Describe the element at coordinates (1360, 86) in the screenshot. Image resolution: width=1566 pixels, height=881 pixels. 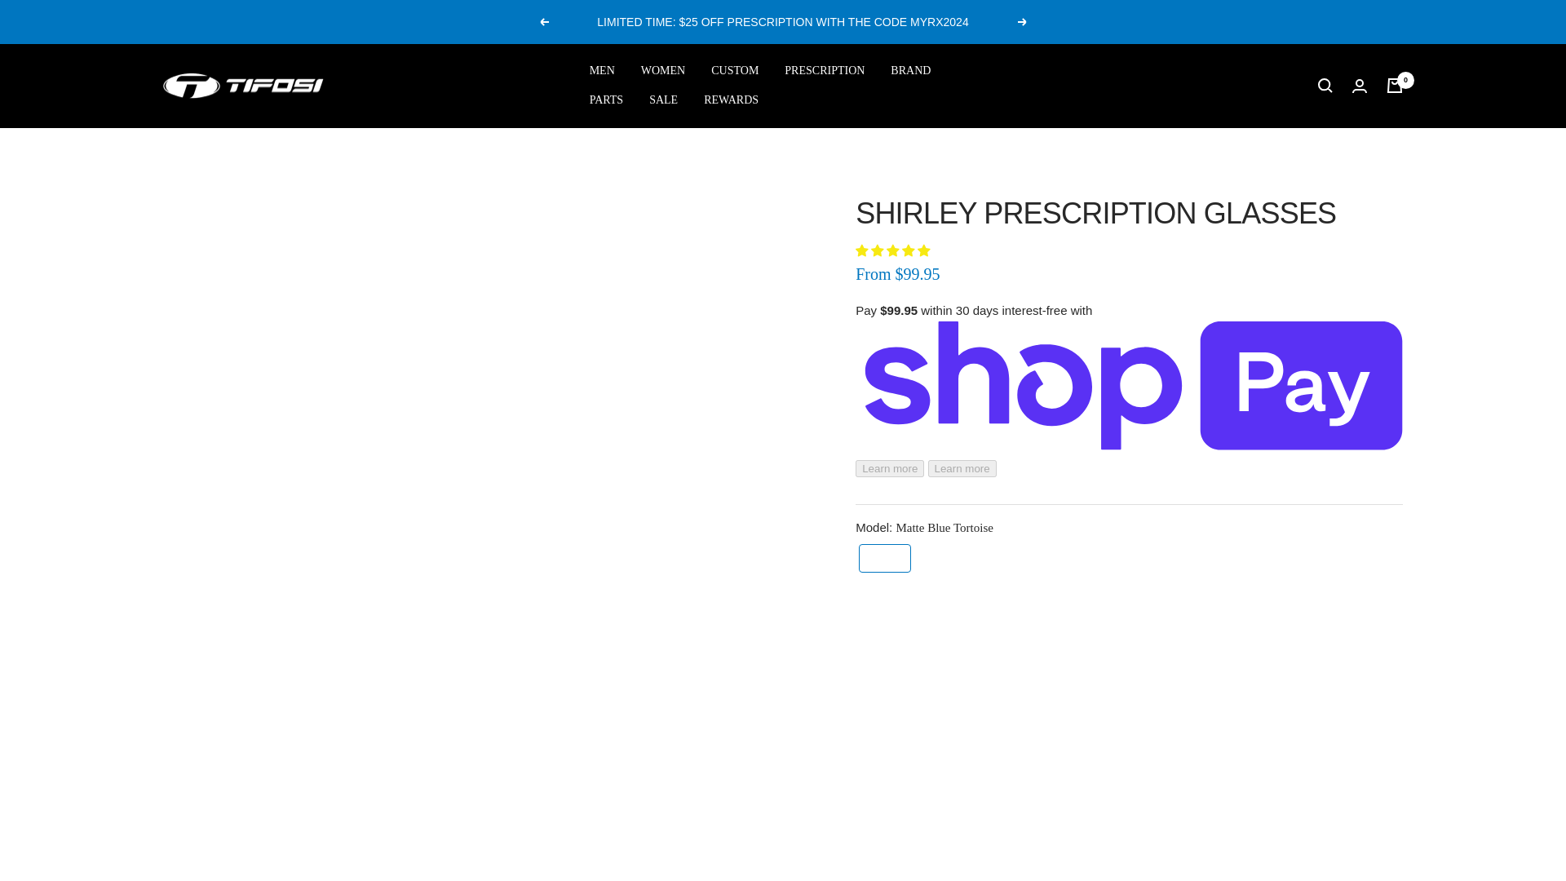
I see `account-Login` at that location.